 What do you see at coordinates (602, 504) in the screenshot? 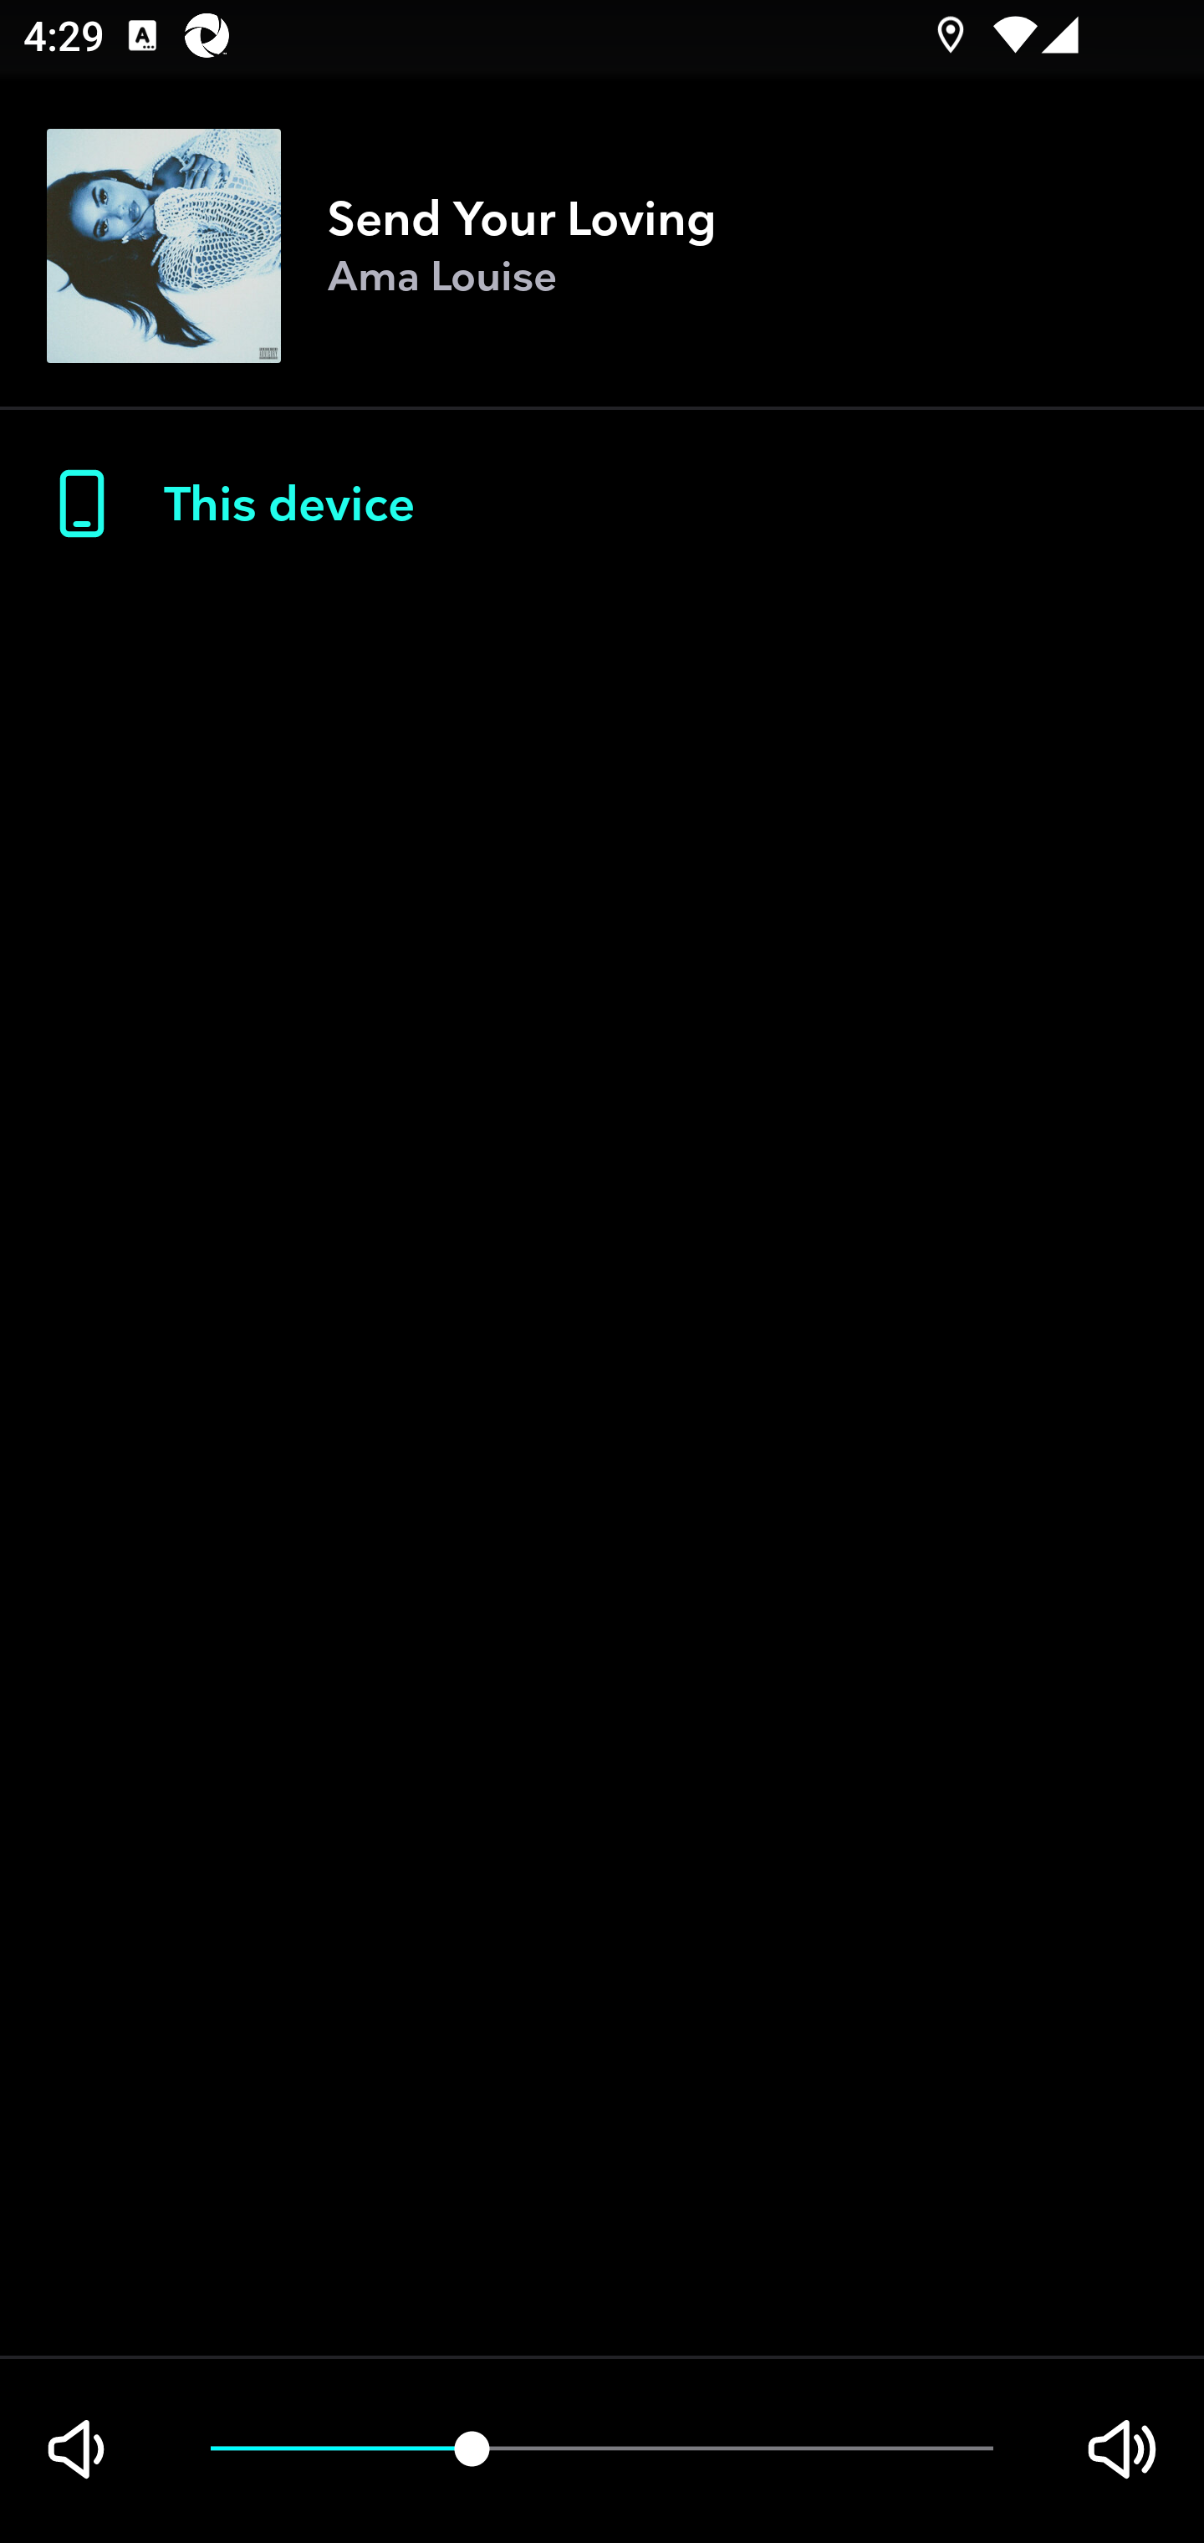
I see `This device` at bounding box center [602, 504].